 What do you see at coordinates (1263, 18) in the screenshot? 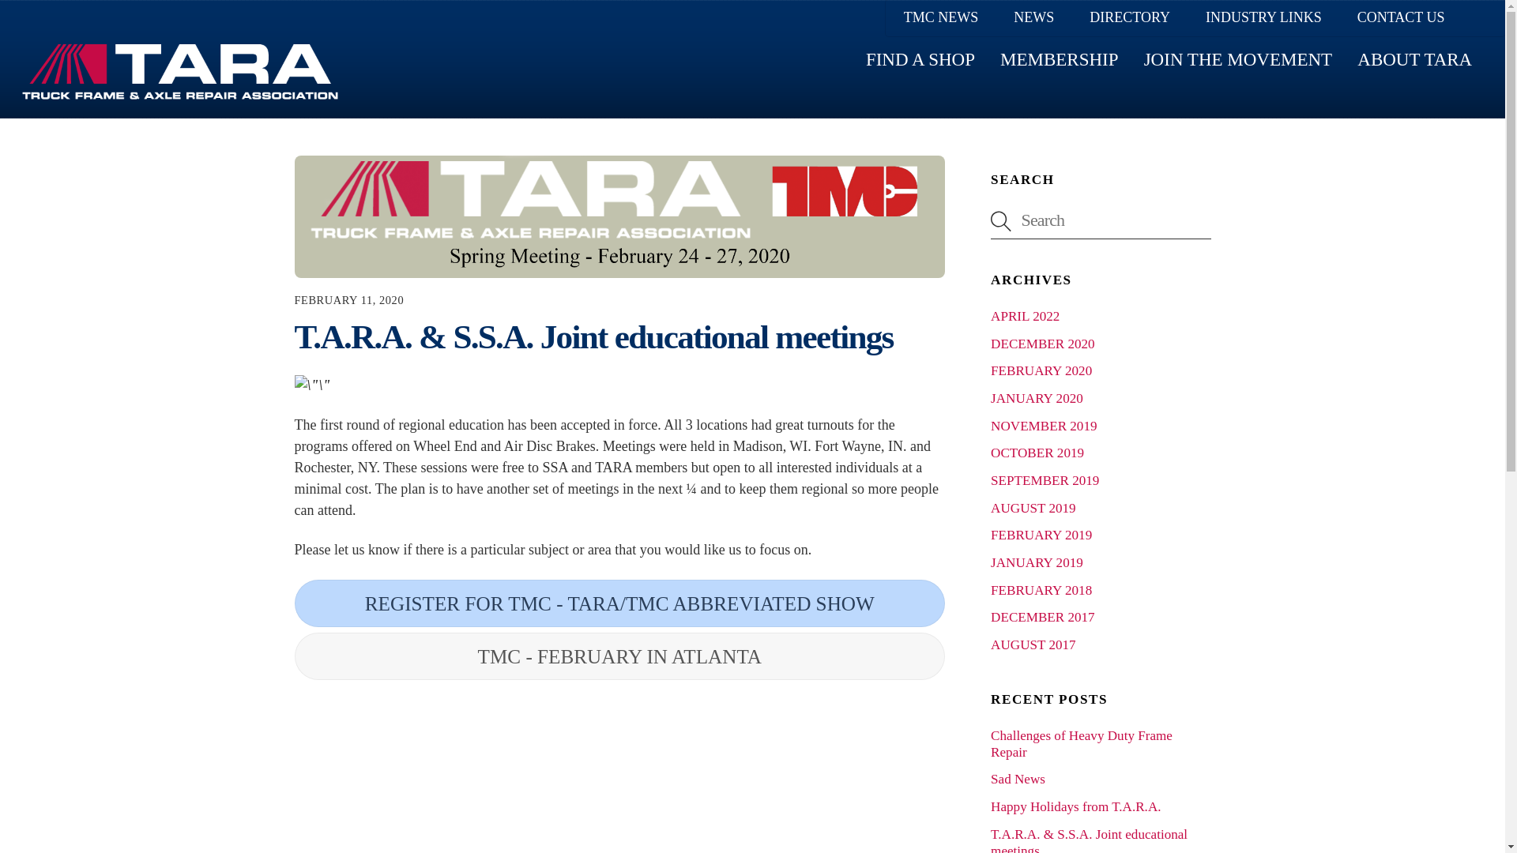
I see `INDUSTRY LINKS` at bounding box center [1263, 18].